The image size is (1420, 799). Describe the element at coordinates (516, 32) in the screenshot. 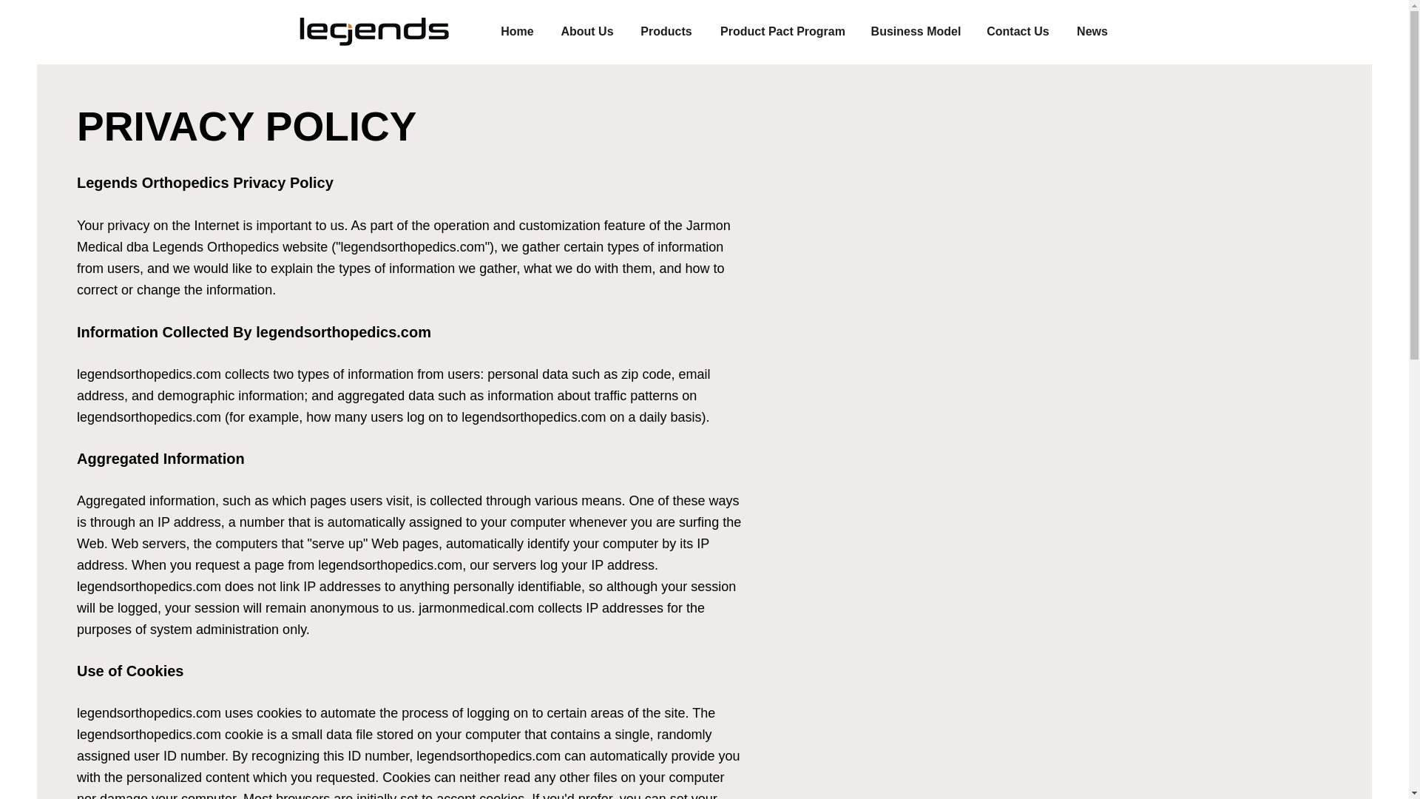

I see `Home` at that location.